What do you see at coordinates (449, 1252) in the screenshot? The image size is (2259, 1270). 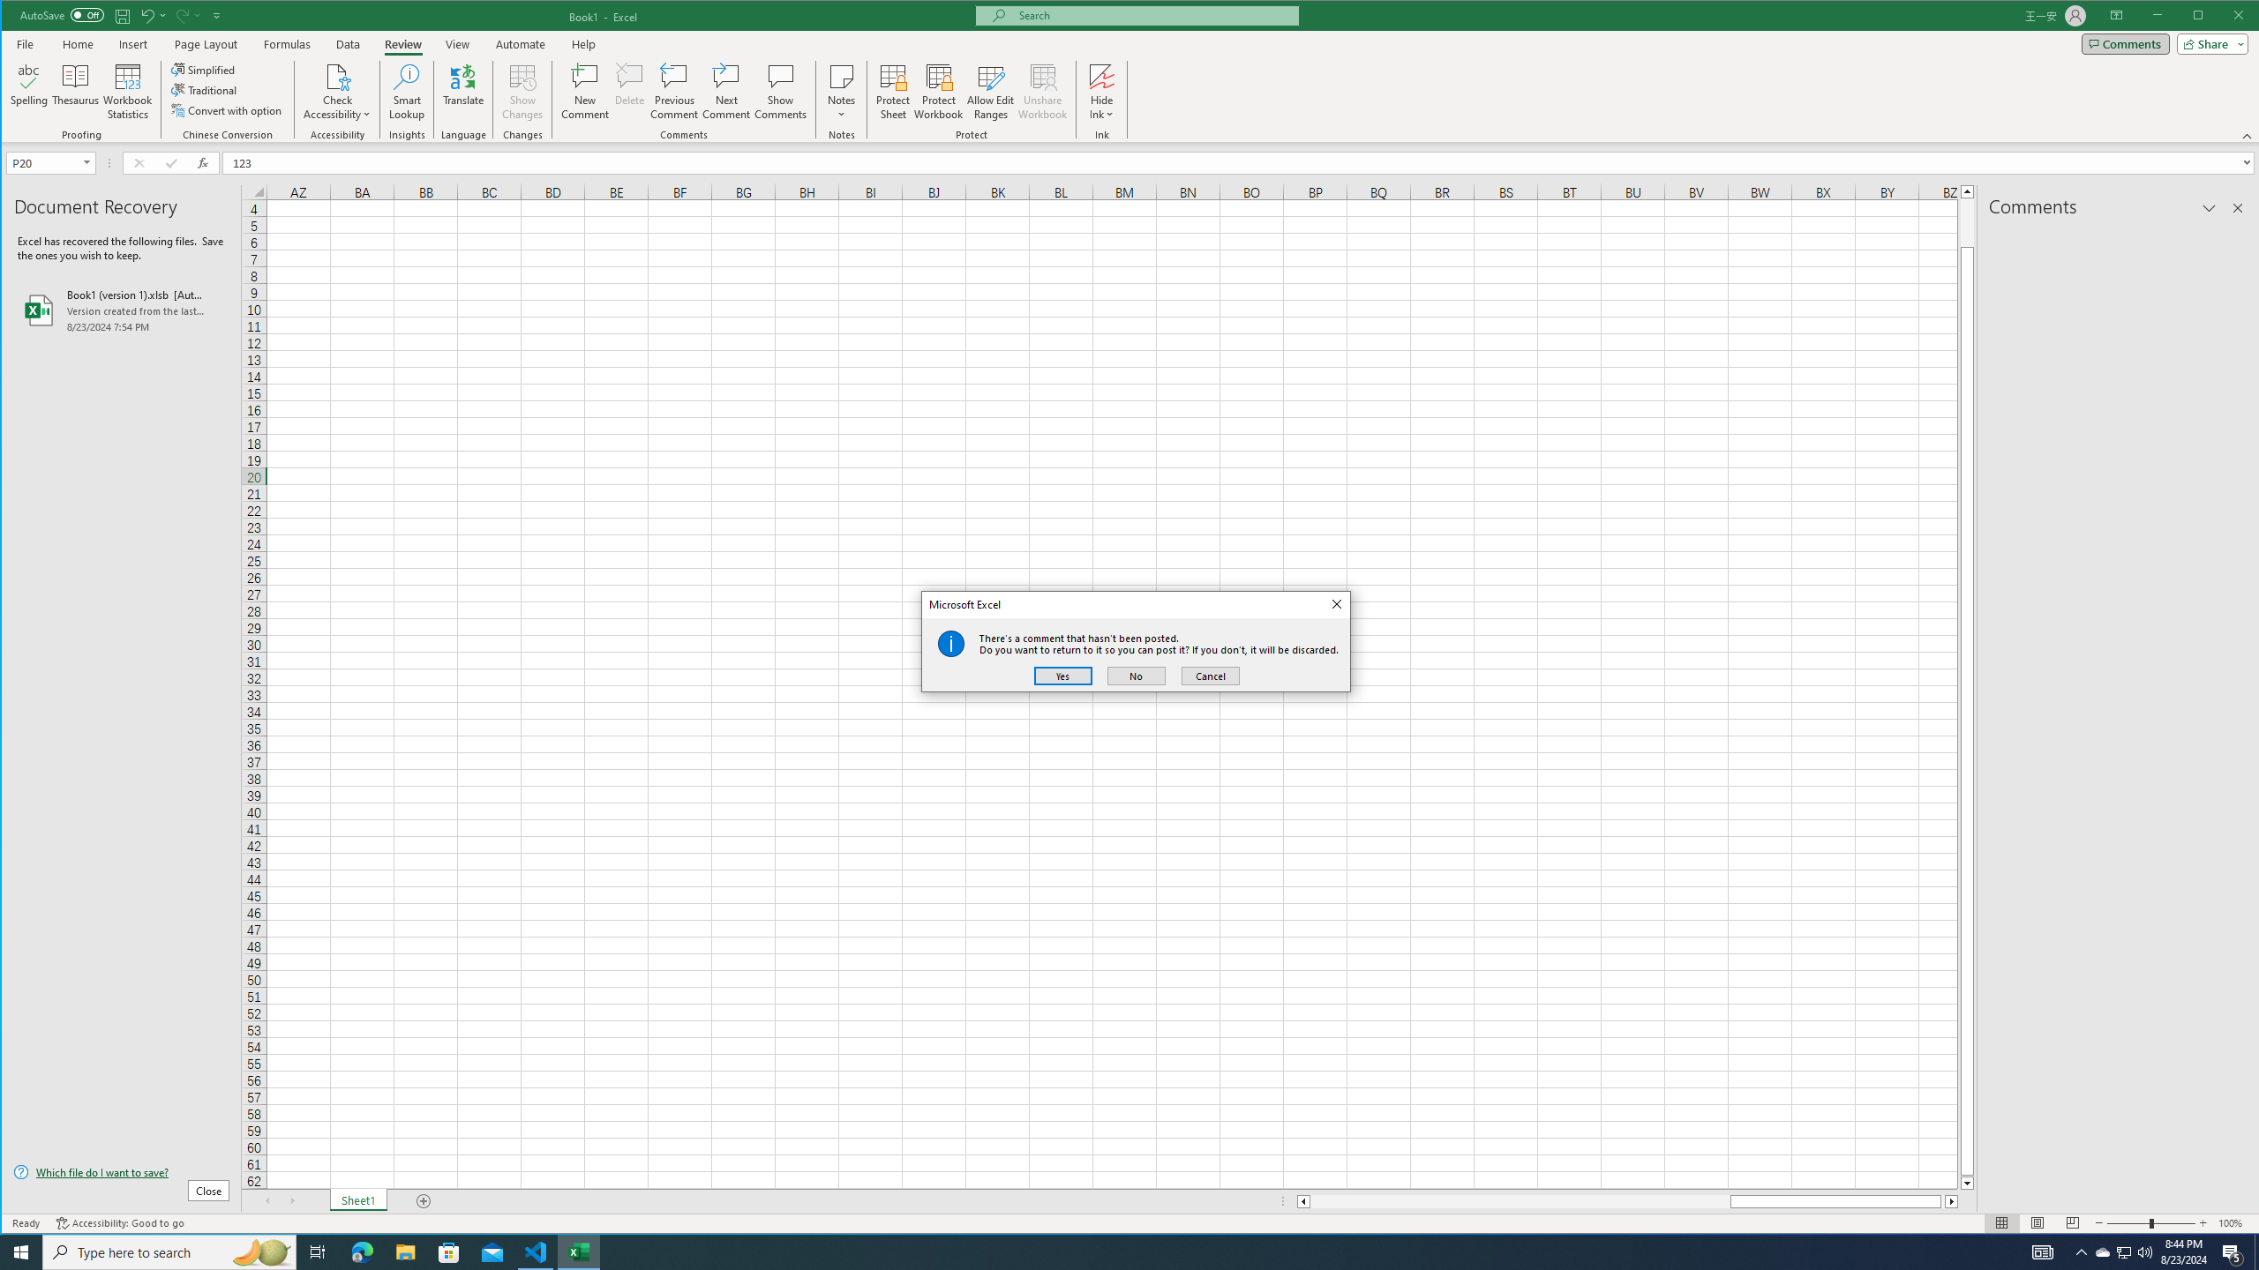 I see `Microsoft Store` at bounding box center [449, 1252].